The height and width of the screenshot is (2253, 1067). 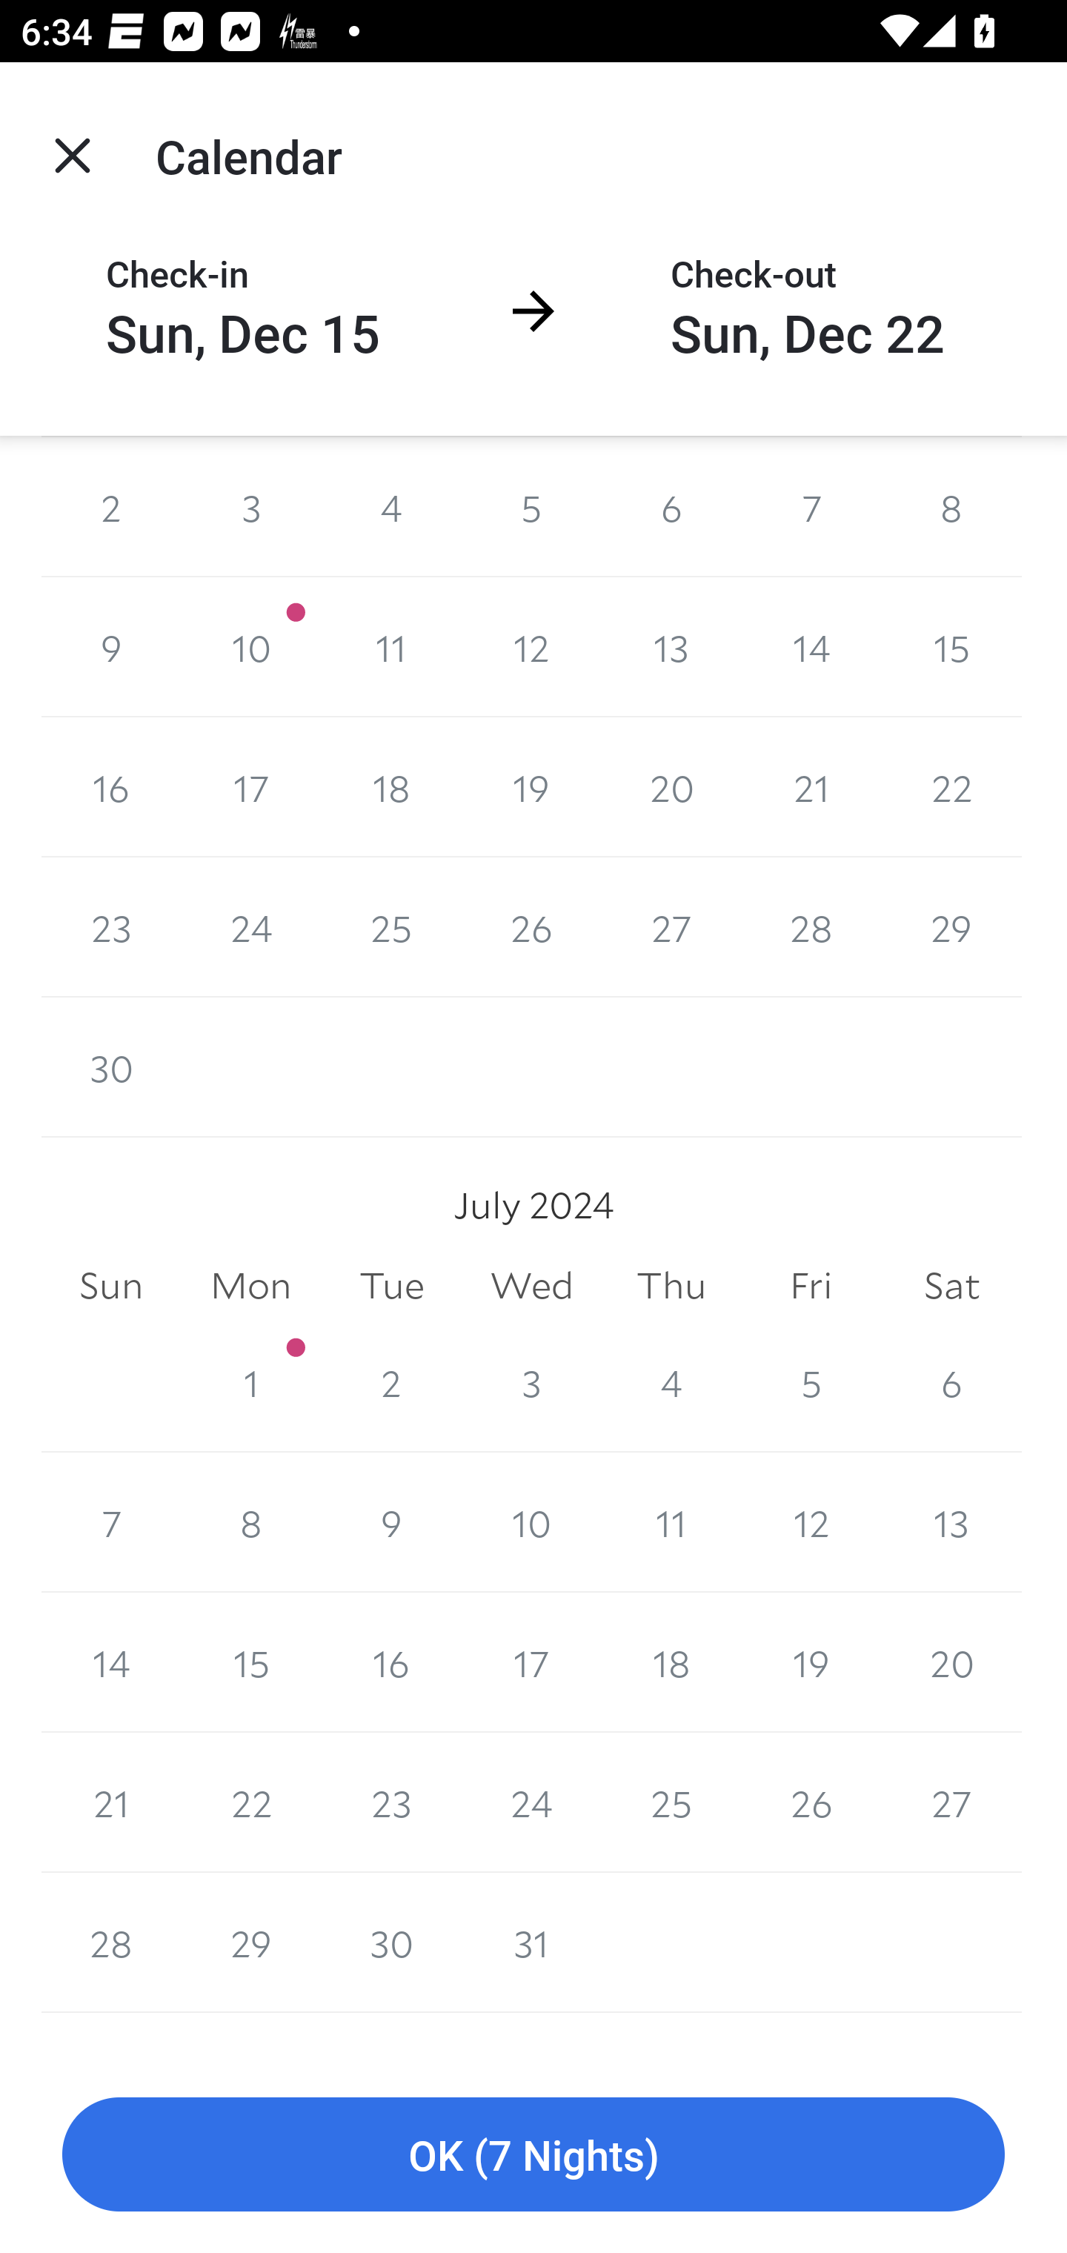 I want to click on 15 15 June 2024, so click(x=951, y=646).